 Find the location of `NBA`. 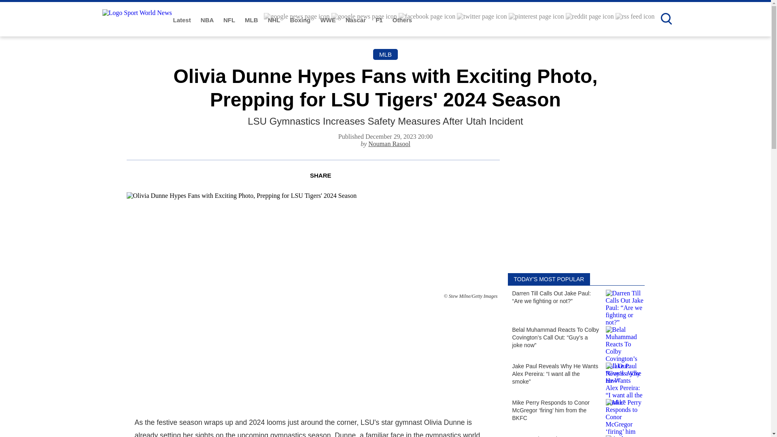

NBA is located at coordinates (208, 20).